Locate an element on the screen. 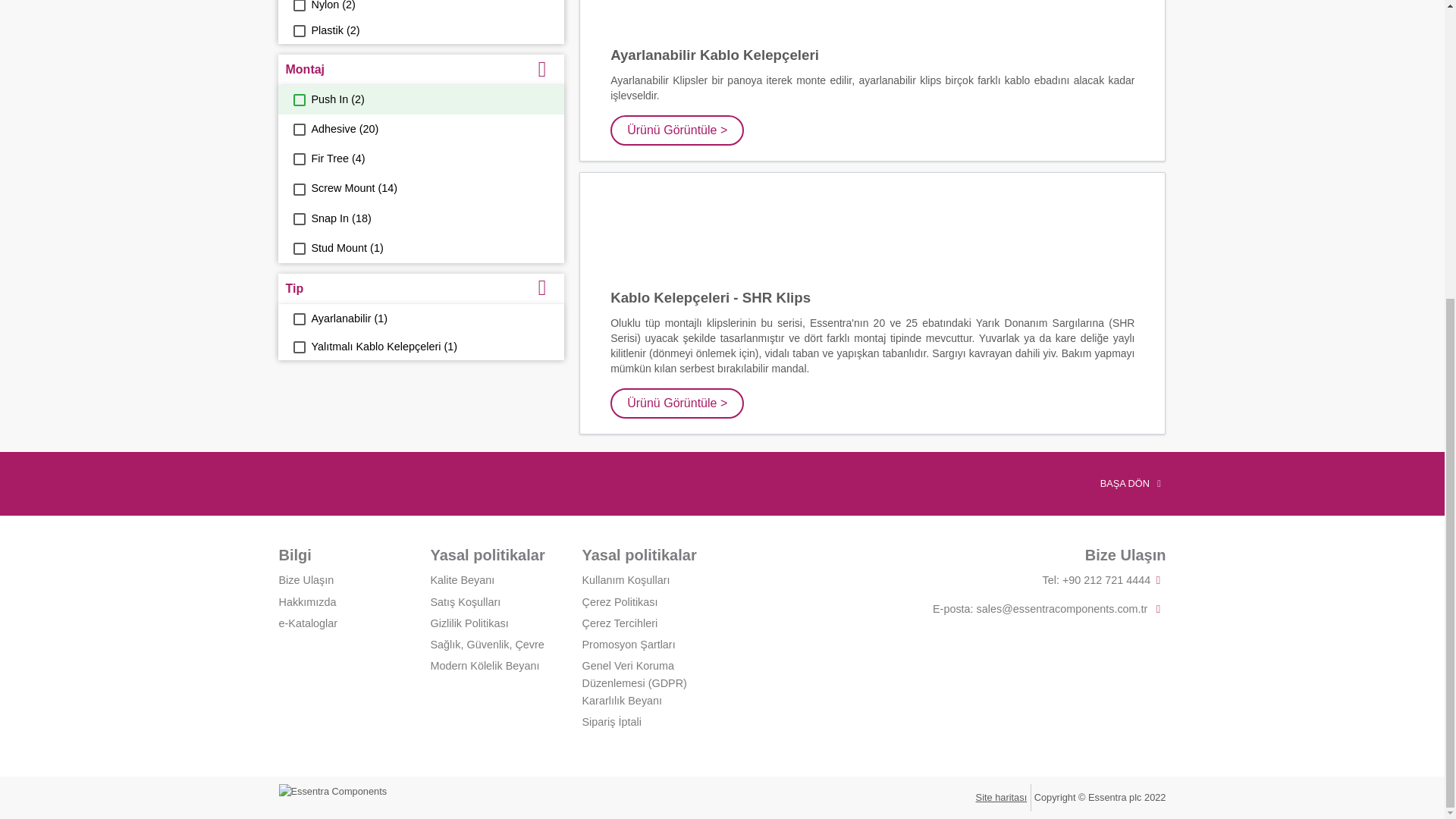 The image size is (1456, 819). Screw Mount is located at coordinates (298, 188).